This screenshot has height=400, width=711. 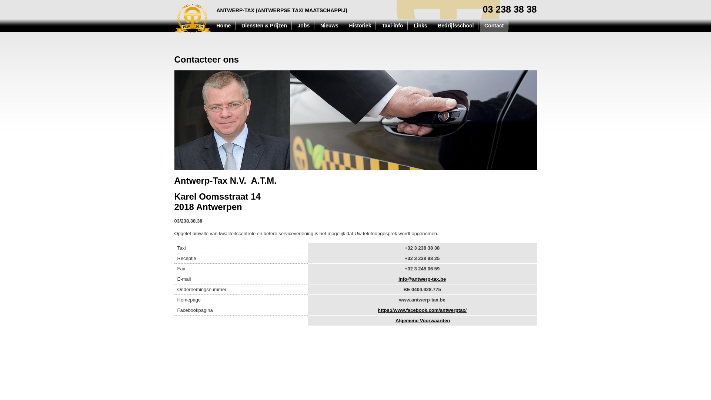 What do you see at coordinates (304, 26) in the screenshot?
I see `Jobs` at bounding box center [304, 26].